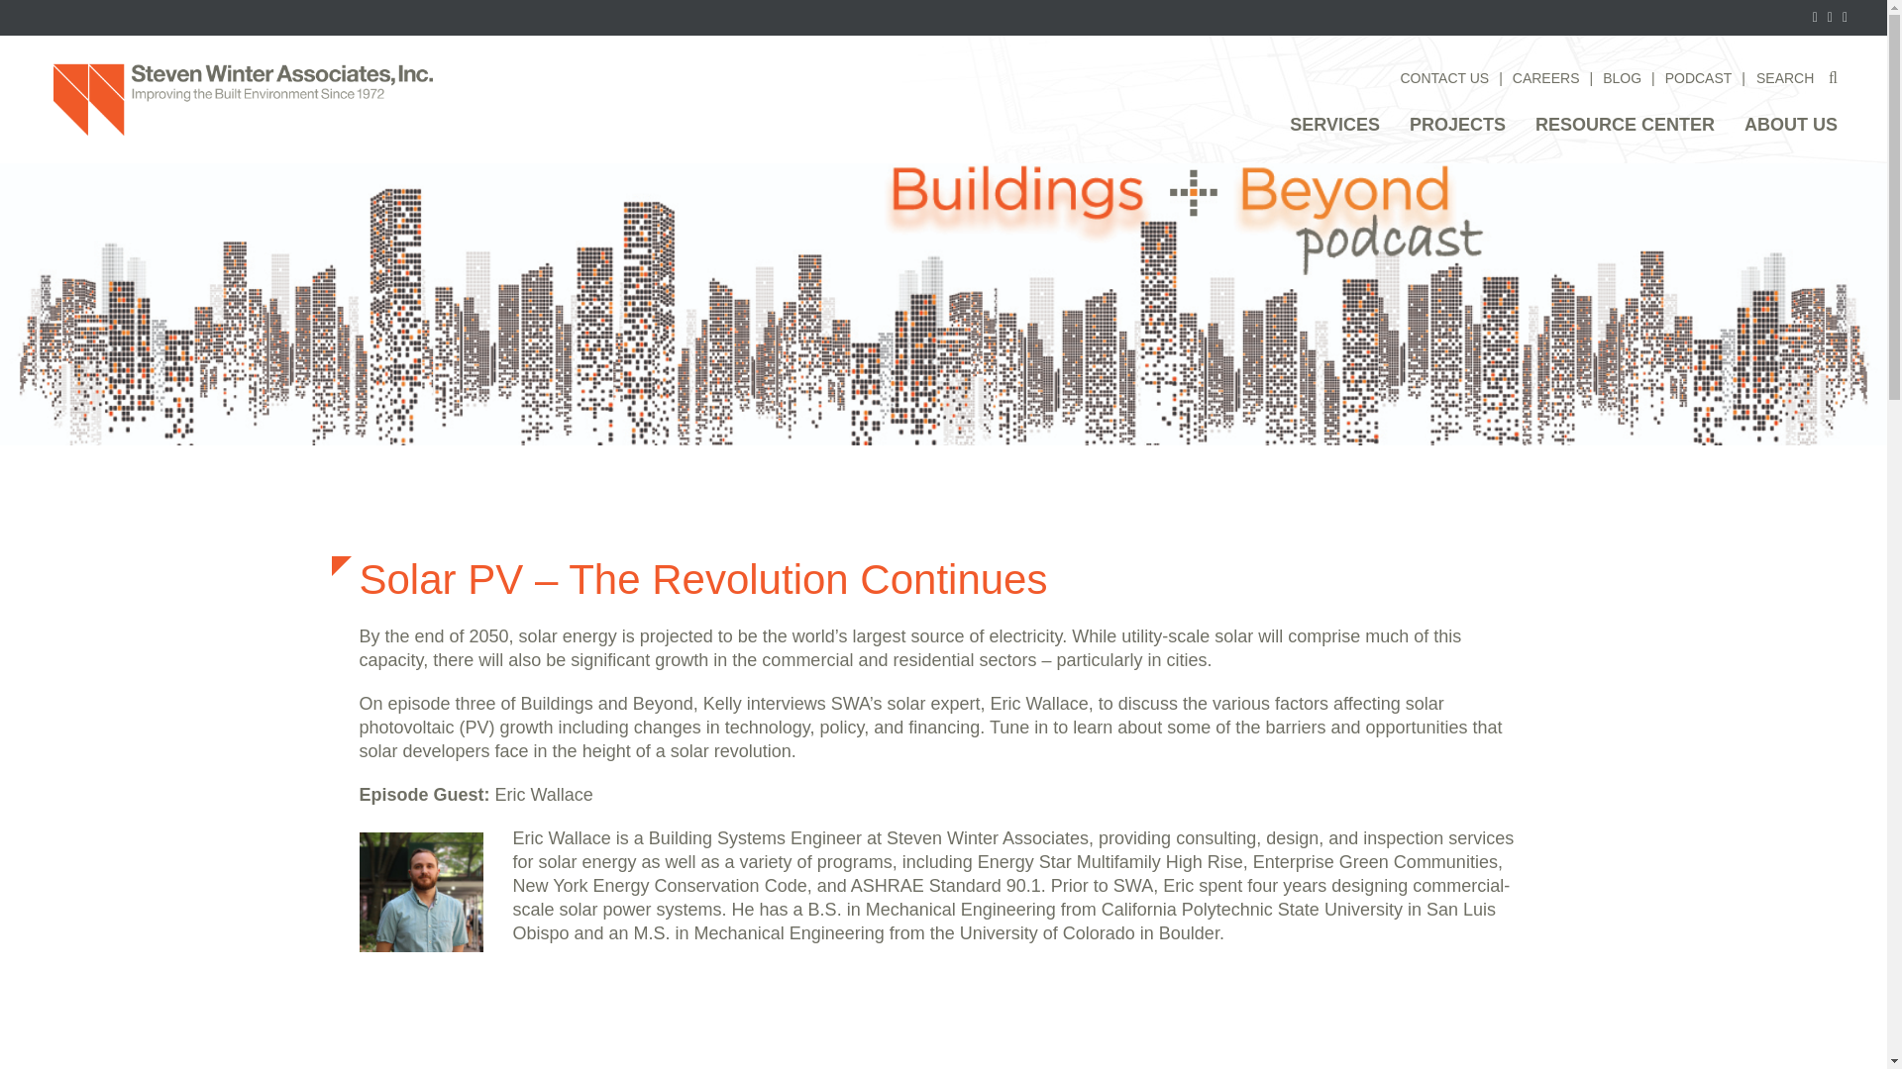  What do you see at coordinates (1625, 128) in the screenshot?
I see `RESOURCE CENTER` at bounding box center [1625, 128].